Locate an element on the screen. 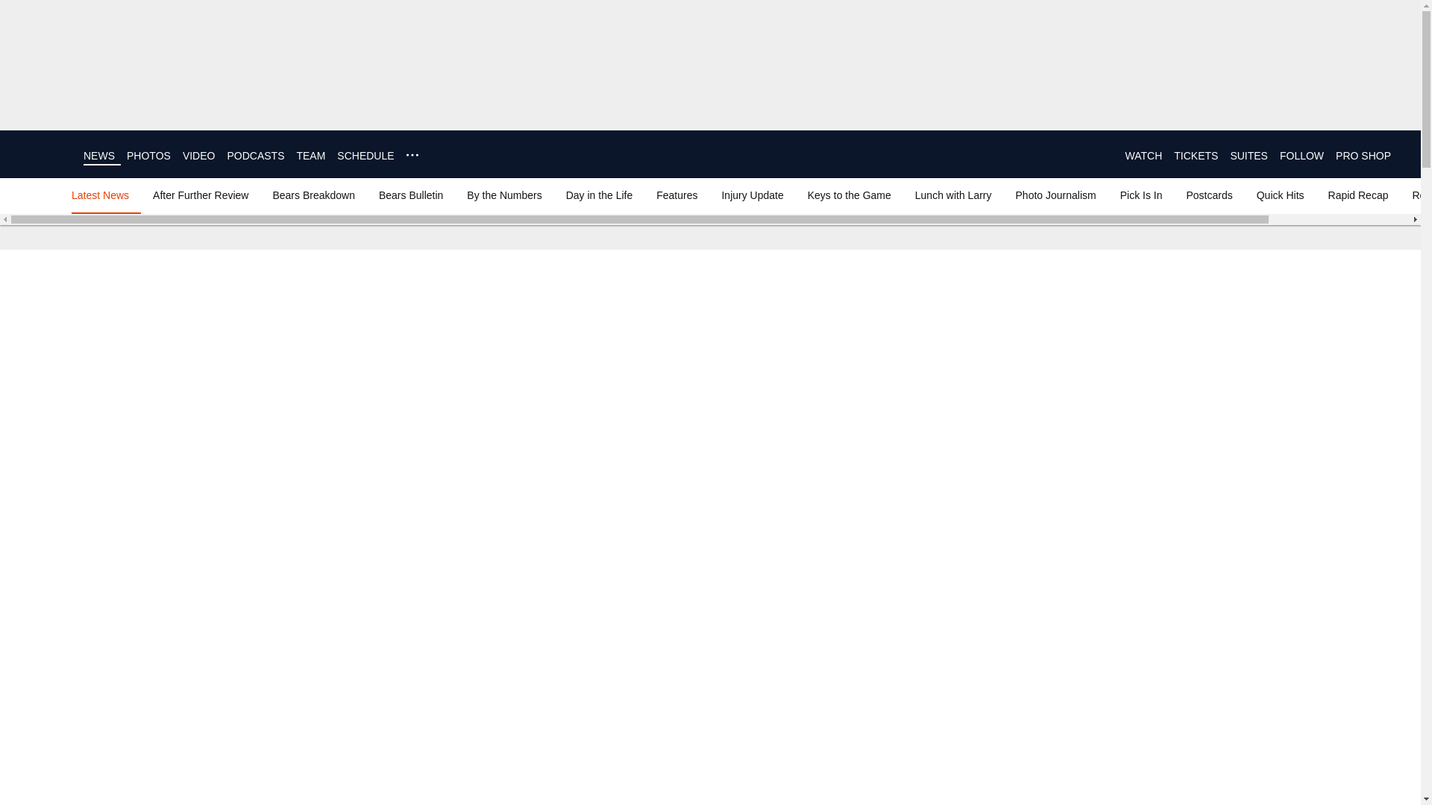 The width and height of the screenshot is (1432, 805). Quick Hits is located at coordinates (1280, 195).